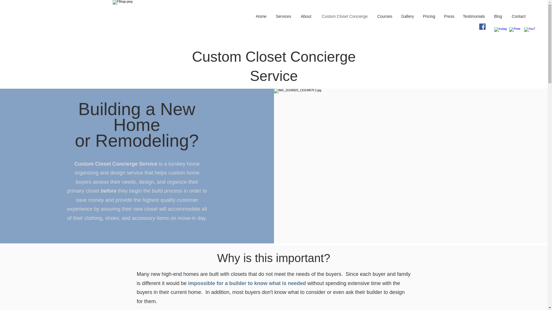  What do you see at coordinates (283, 17) in the screenshot?
I see `Services` at bounding box center [283, 17].